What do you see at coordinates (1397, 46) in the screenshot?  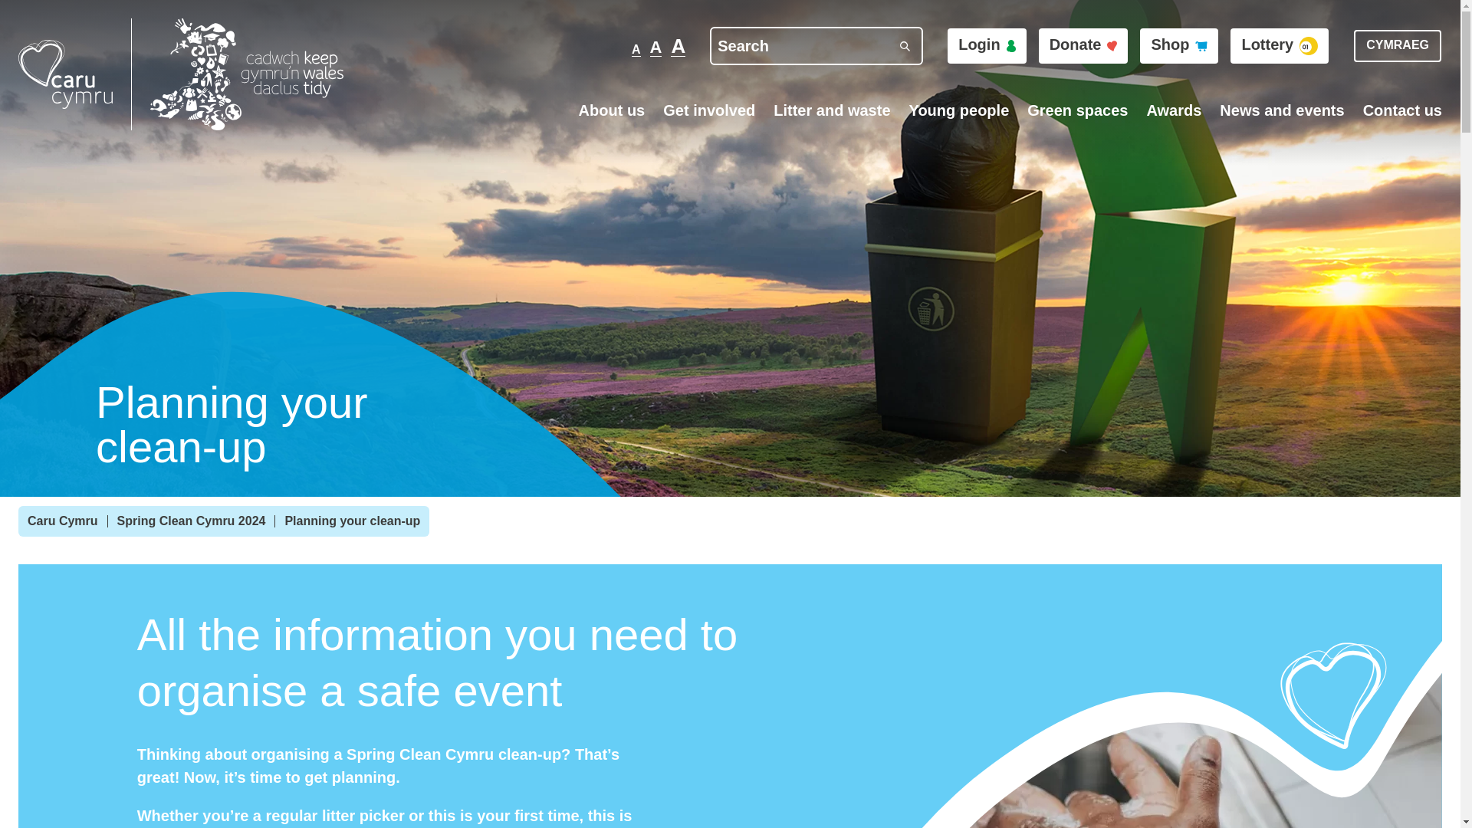 I see `CYMRAEG` at bounding box center [1397, 46].